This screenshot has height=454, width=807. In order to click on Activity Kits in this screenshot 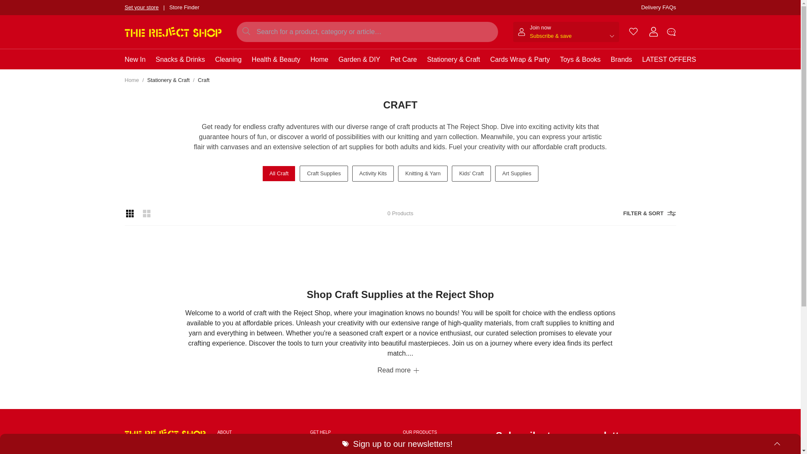, I will do `click(372, 173)`.